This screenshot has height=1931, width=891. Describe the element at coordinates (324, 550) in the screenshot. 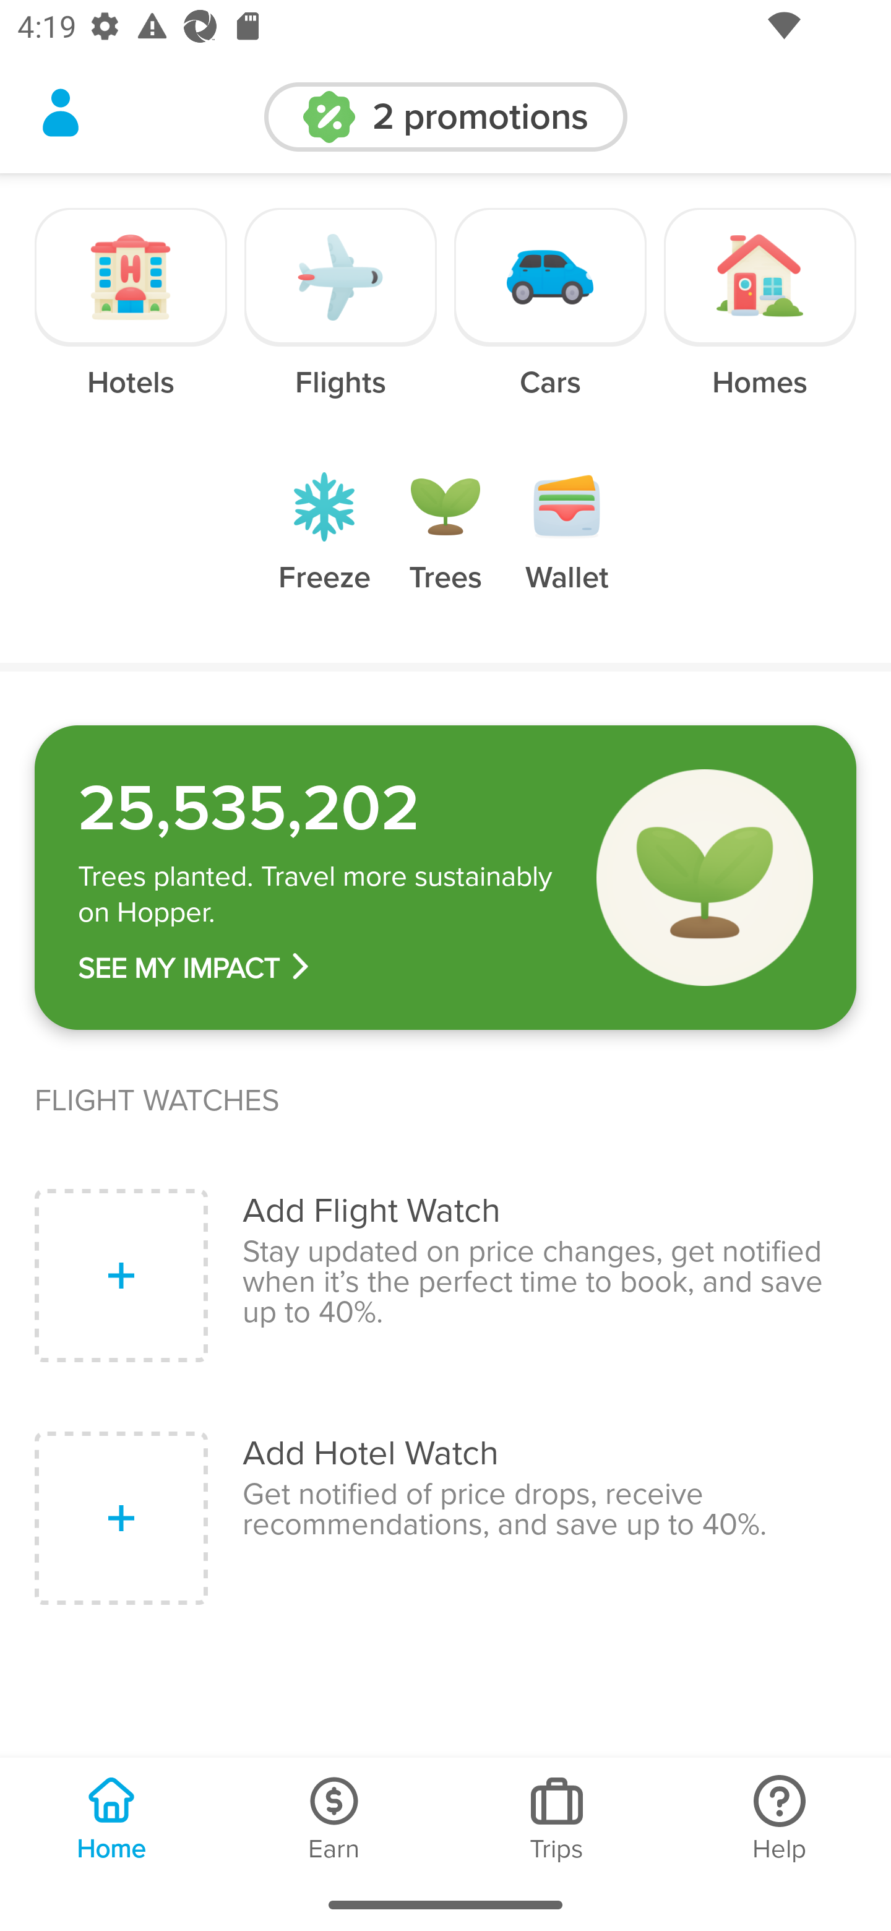

I see `Freeze` at that location.